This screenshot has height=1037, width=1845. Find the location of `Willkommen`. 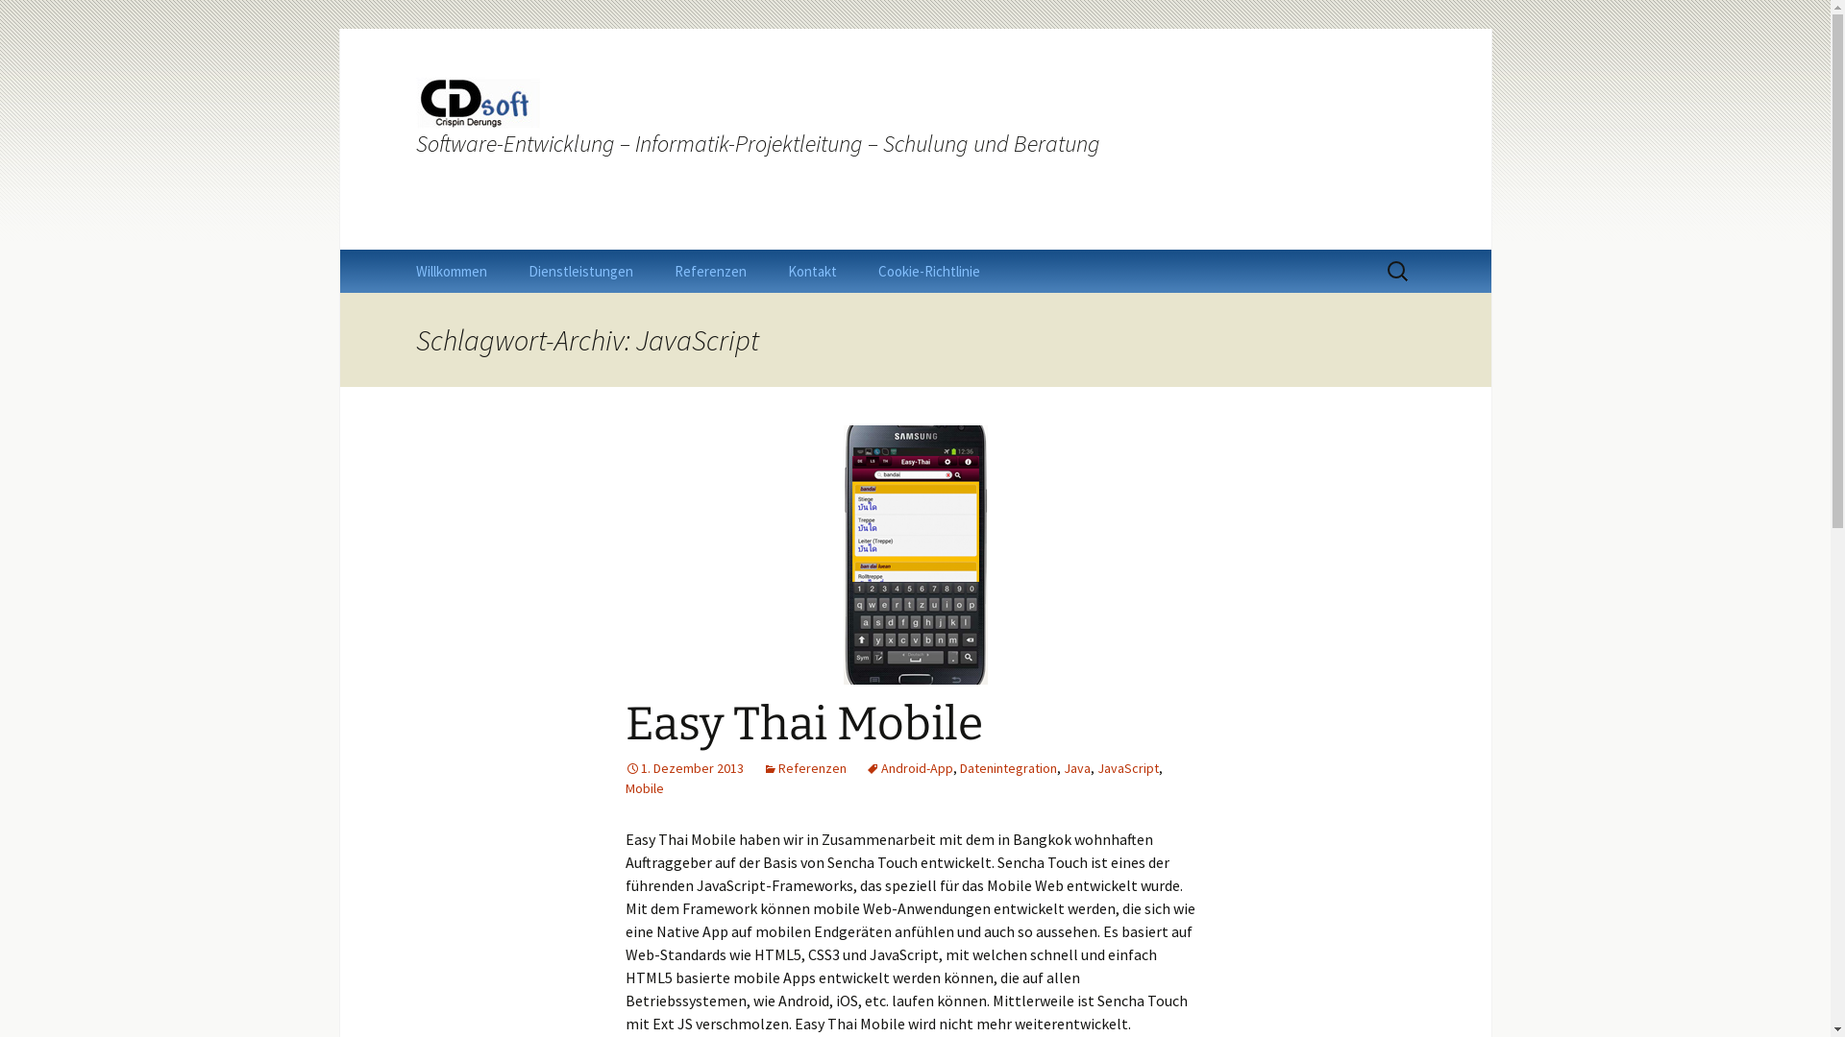

Willkommen is located at coordinates (451, 271).